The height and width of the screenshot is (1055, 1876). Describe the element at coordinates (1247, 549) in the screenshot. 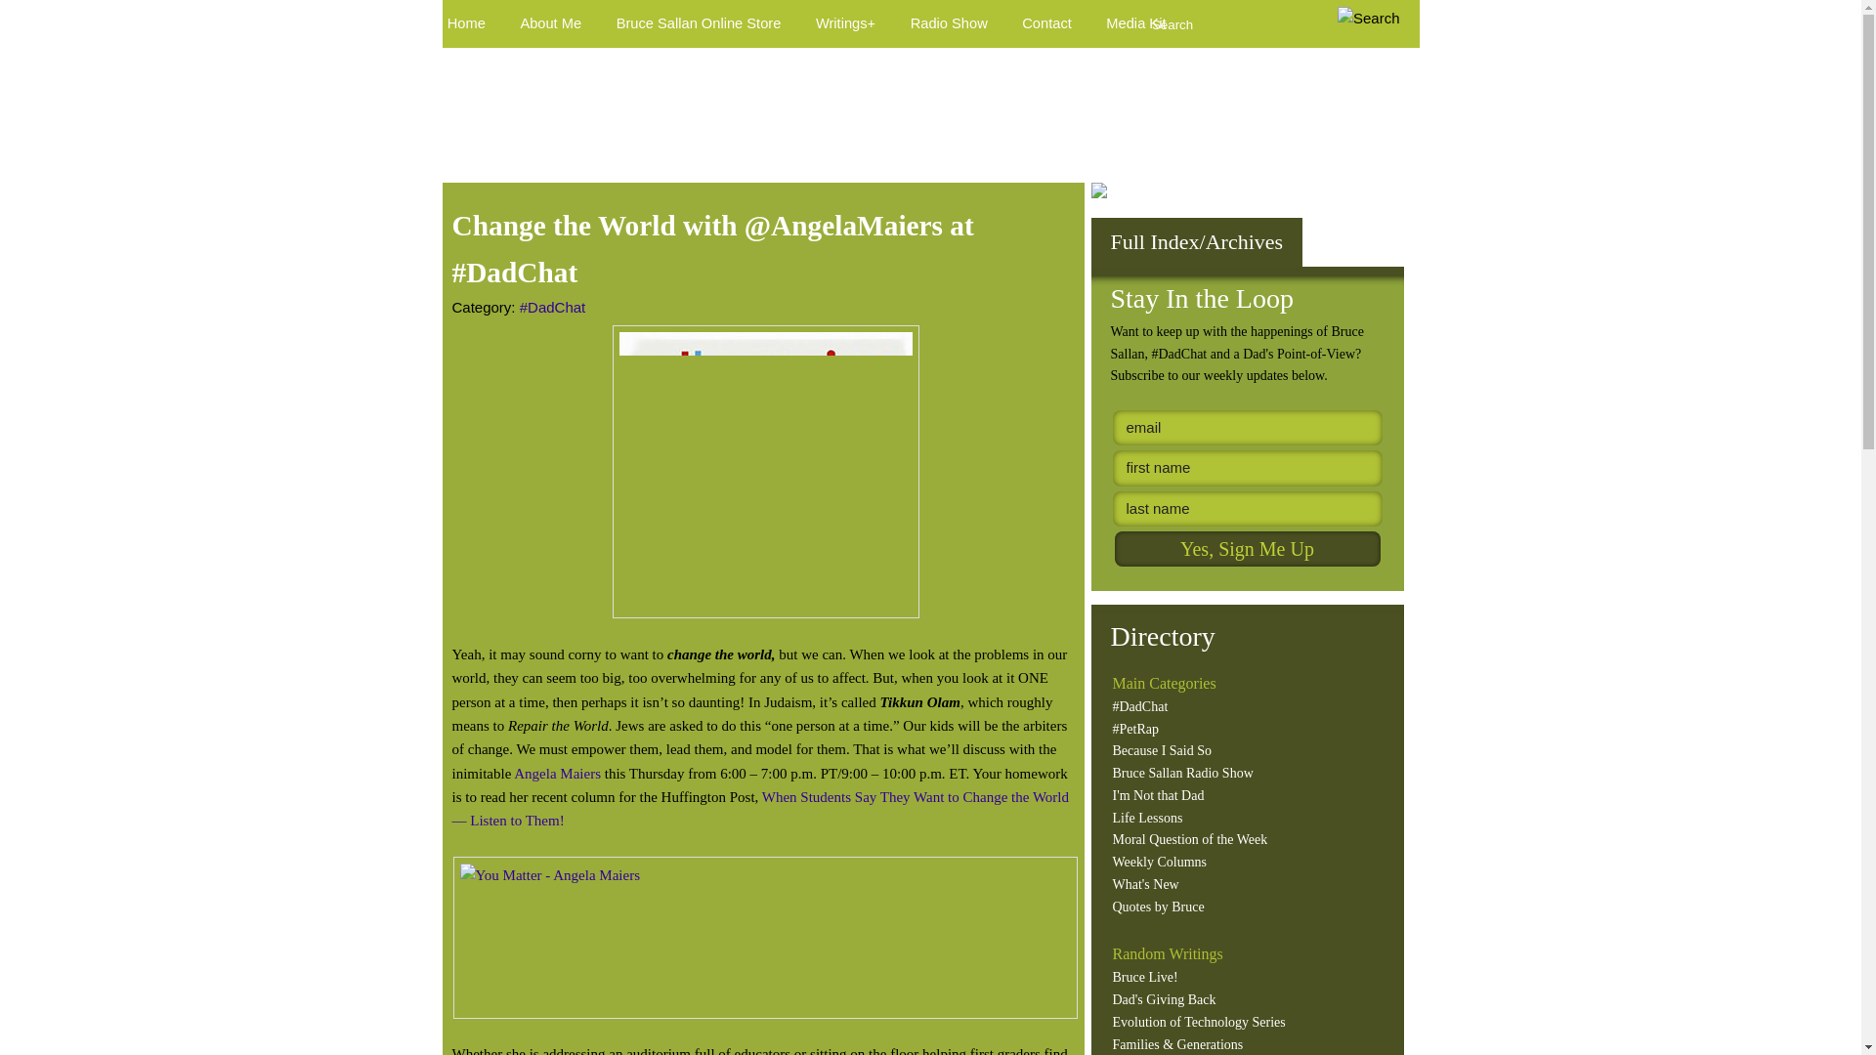

I see `Yes, Sign Me Up` at that location.